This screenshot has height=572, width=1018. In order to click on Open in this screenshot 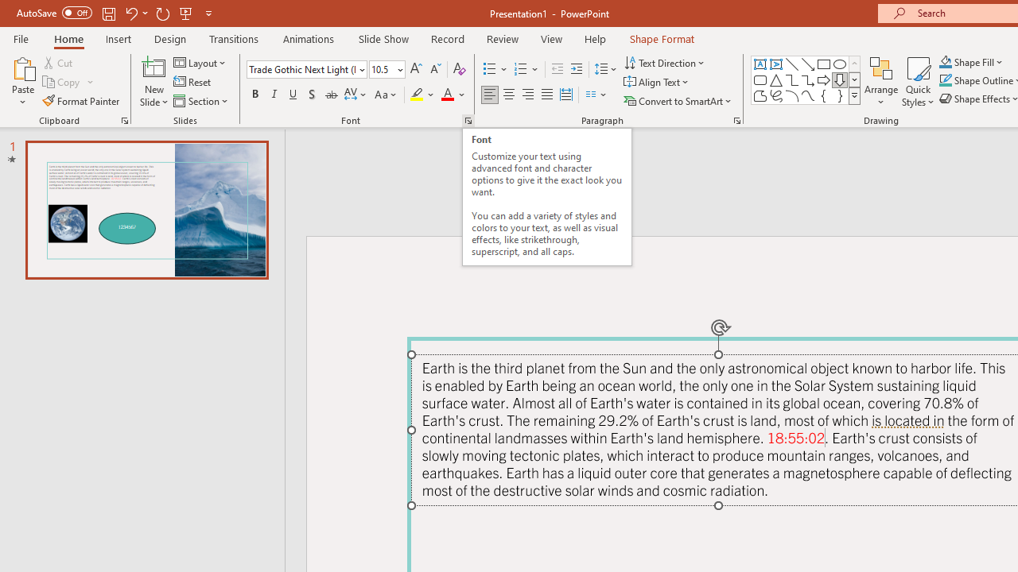, I will do `click(399, 69)`.